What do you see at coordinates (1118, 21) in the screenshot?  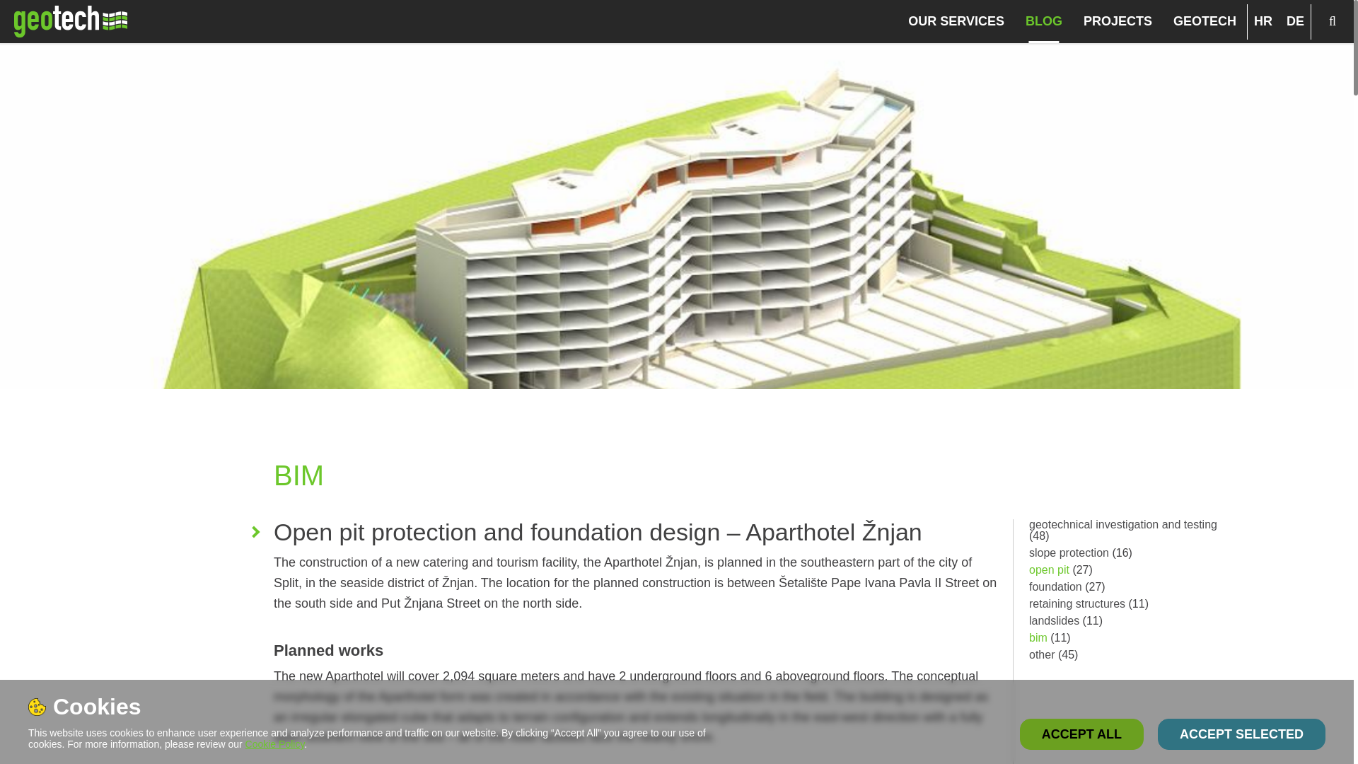 I see `PROJECTS` at bounding box center [1118, 21].